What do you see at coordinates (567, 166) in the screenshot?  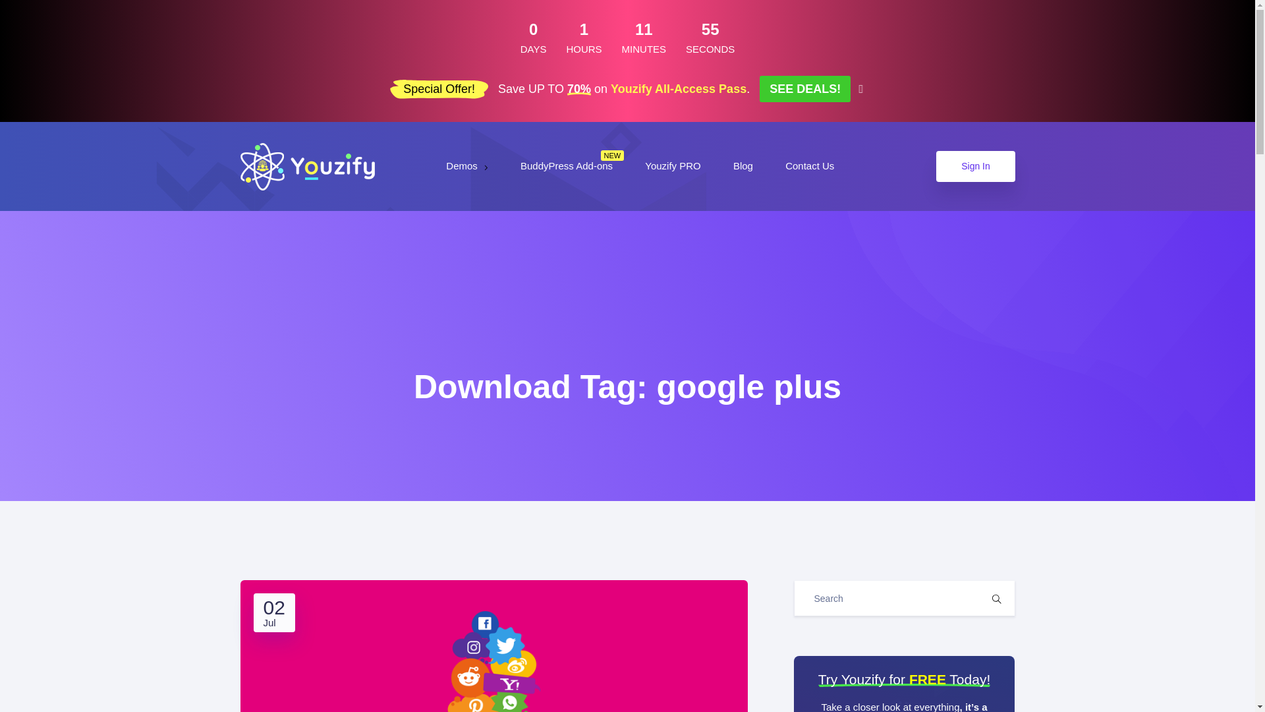 I see `BuddyPress Add-ons` at bounding box center [567, 166].